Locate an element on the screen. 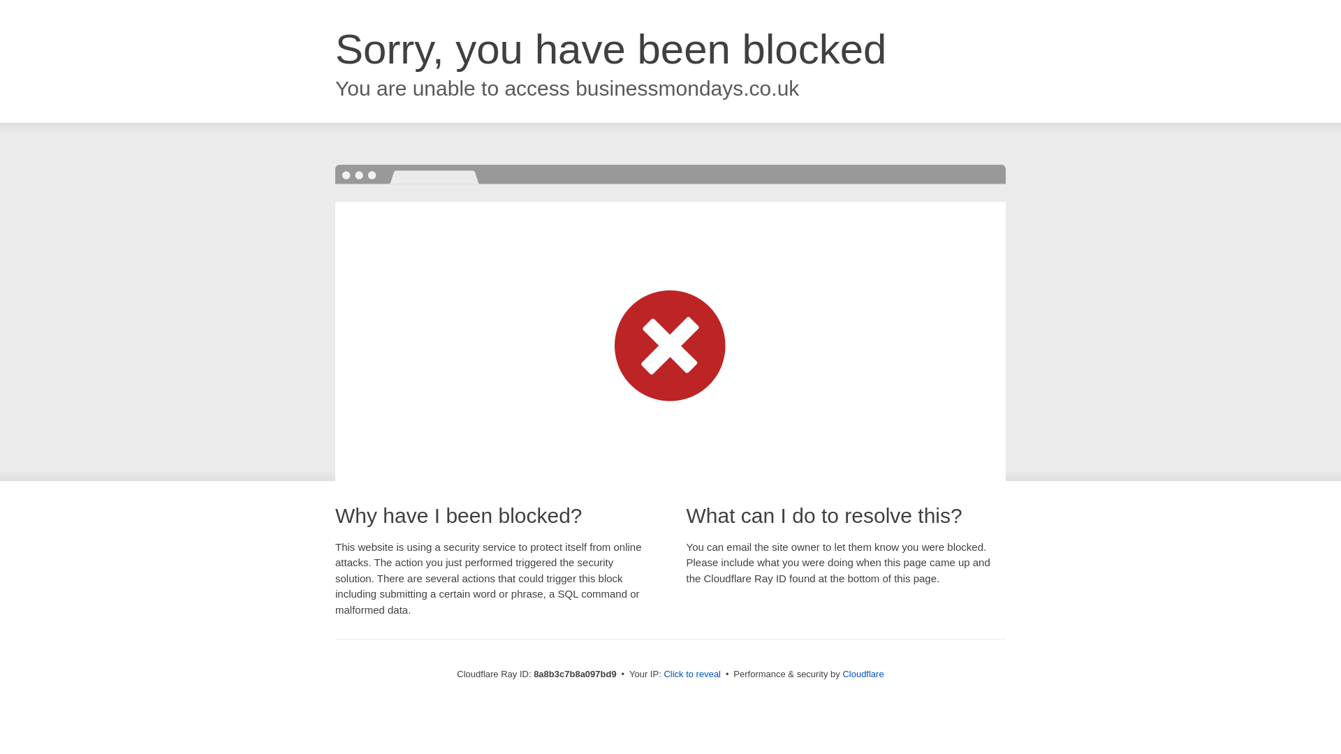 The width and height of the screenshot is (1341, 754). Cloudflare is located at coordinates (863, 674).